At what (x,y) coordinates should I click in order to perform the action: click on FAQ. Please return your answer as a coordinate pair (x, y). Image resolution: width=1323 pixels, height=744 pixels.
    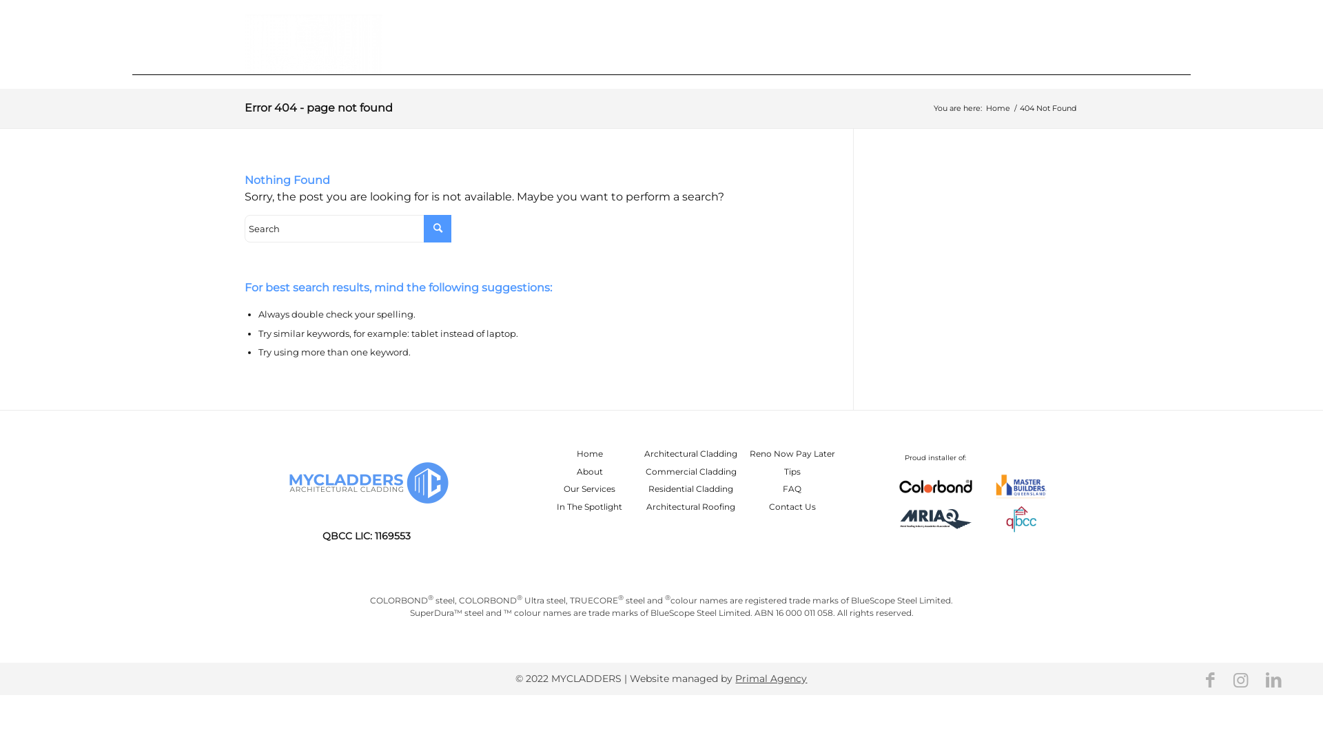
    Looking at the image, I should click on (792, 489).